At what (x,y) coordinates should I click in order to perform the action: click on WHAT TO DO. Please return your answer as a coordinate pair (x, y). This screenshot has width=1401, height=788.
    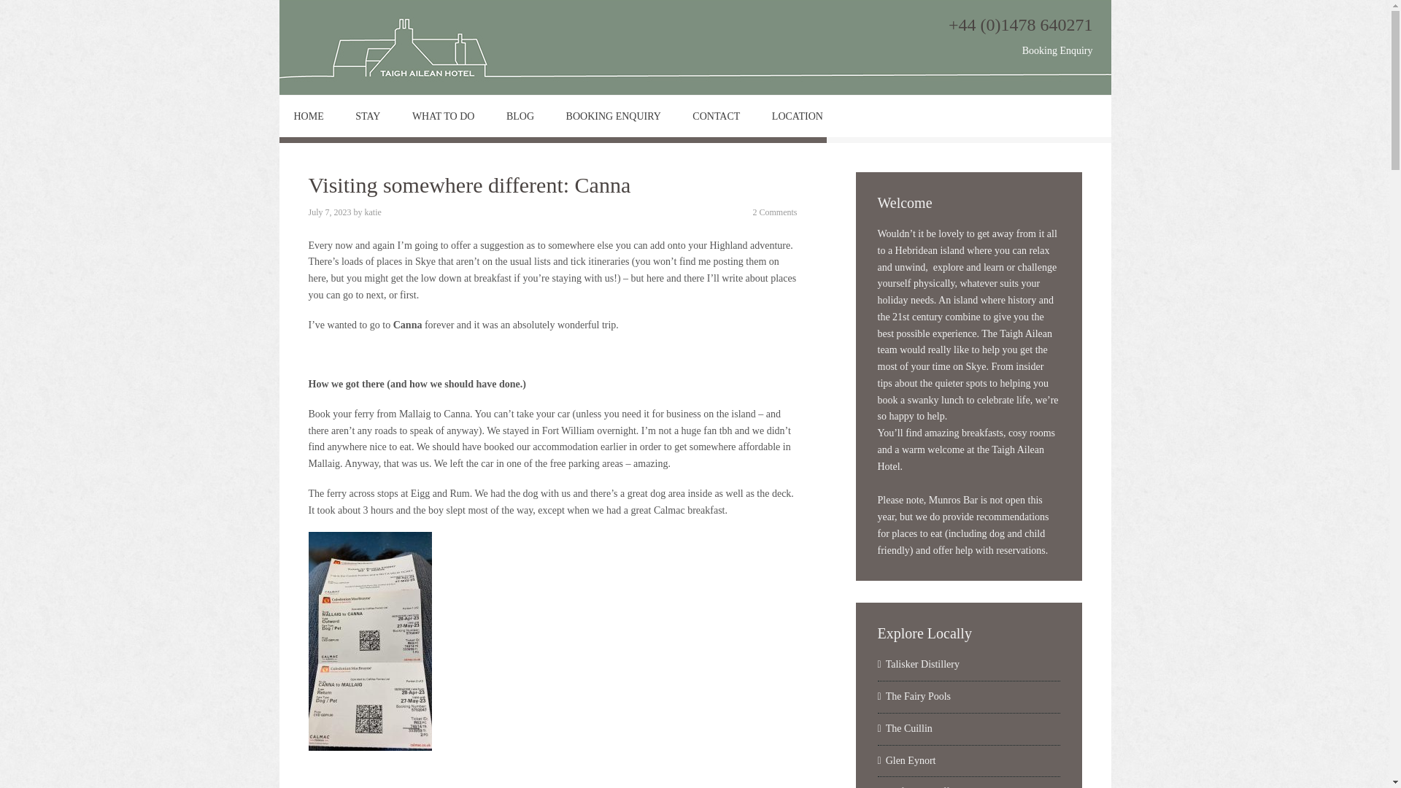
    Looking at the image, I should click on (444, 115).